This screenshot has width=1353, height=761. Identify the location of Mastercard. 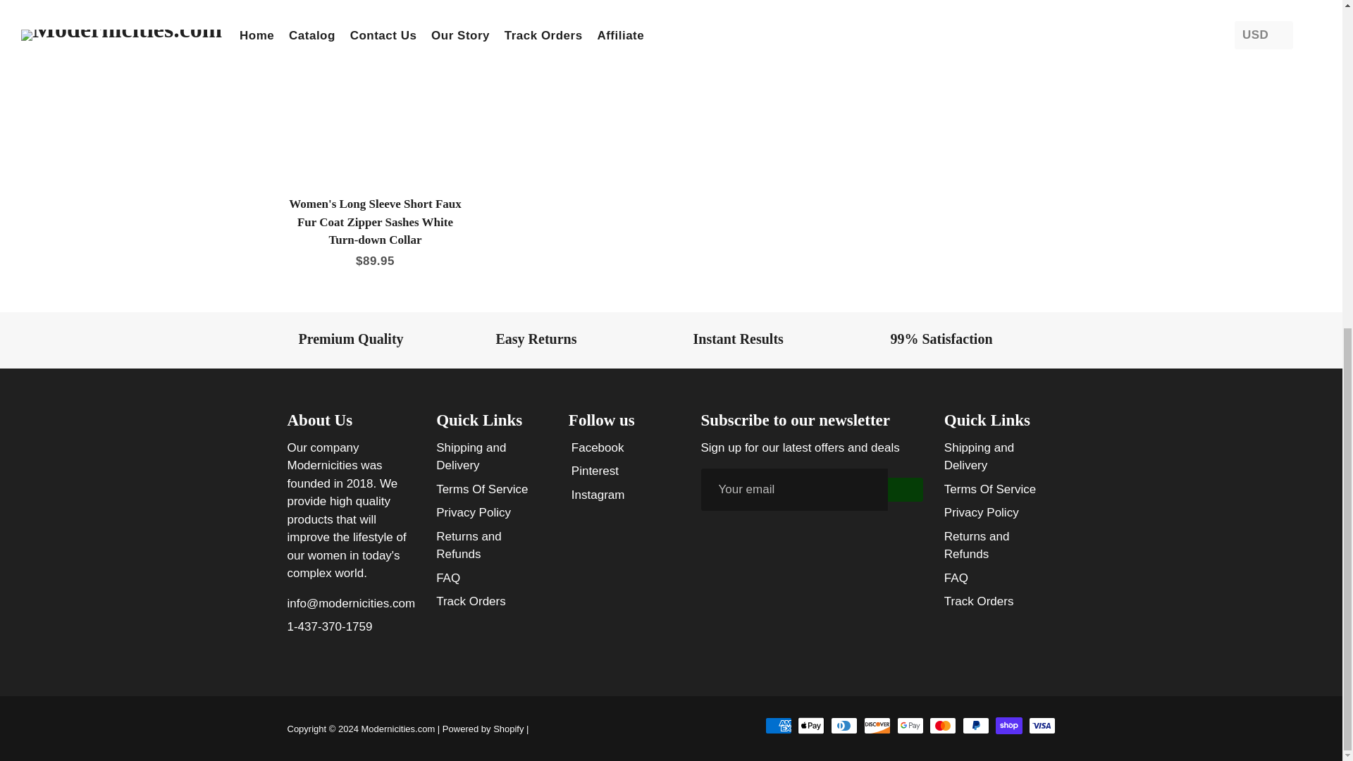
(943, 726).